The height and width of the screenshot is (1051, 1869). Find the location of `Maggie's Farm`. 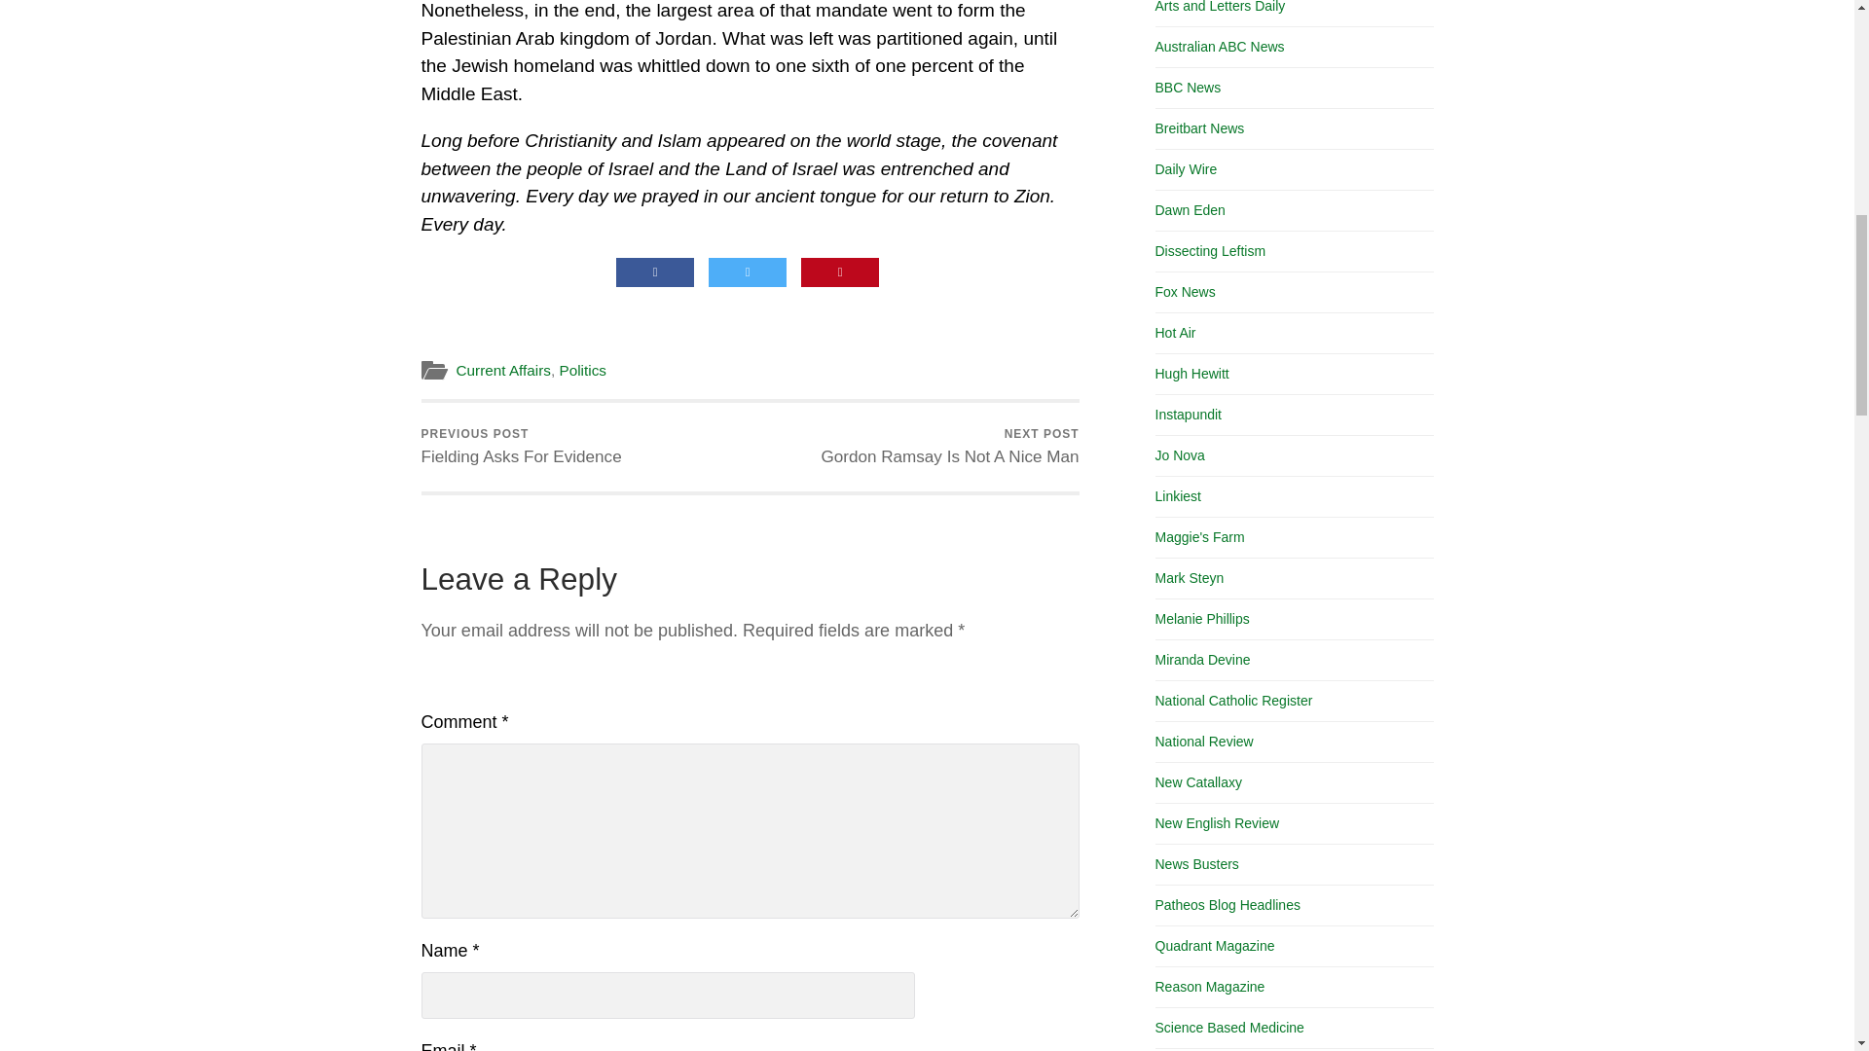

Maggie's Farm is located at coordinates (1199, 537).